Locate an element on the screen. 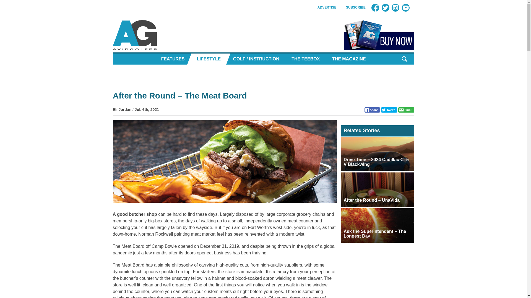  Advertise is located at coordinates (327, 7).